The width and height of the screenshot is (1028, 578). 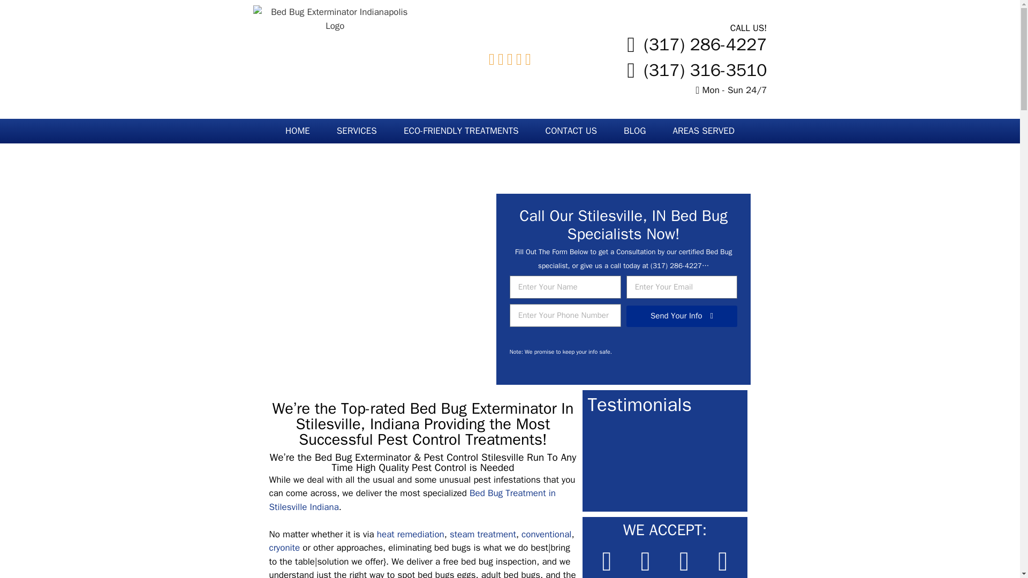 What do you see at coordinates (357, 131) in the screenshot?
I see `SERVICES` at bounding box center [357, 131].